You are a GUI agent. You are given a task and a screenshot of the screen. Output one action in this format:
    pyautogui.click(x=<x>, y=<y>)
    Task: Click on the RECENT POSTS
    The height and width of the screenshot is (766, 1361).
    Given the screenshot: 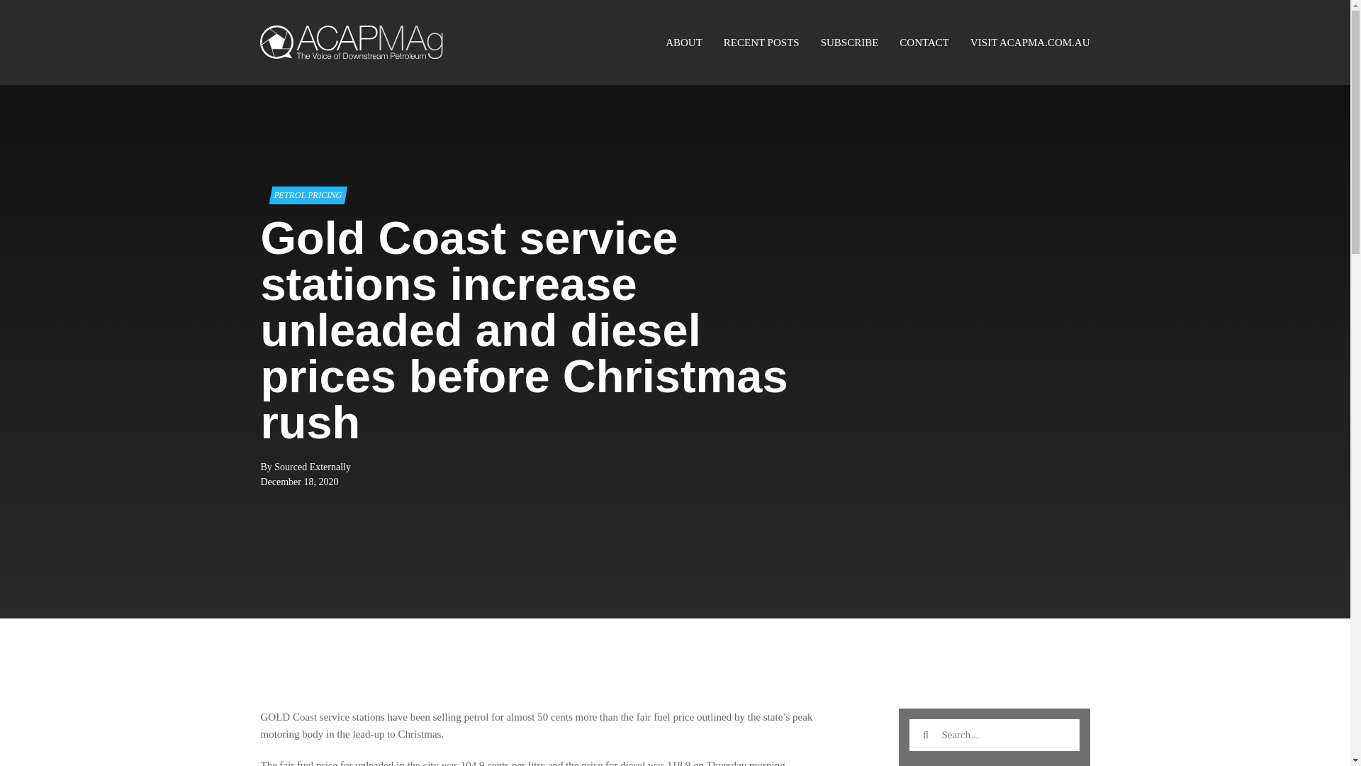 What is the action you would take?
    pyautogui.click(x=761, y=43)
    